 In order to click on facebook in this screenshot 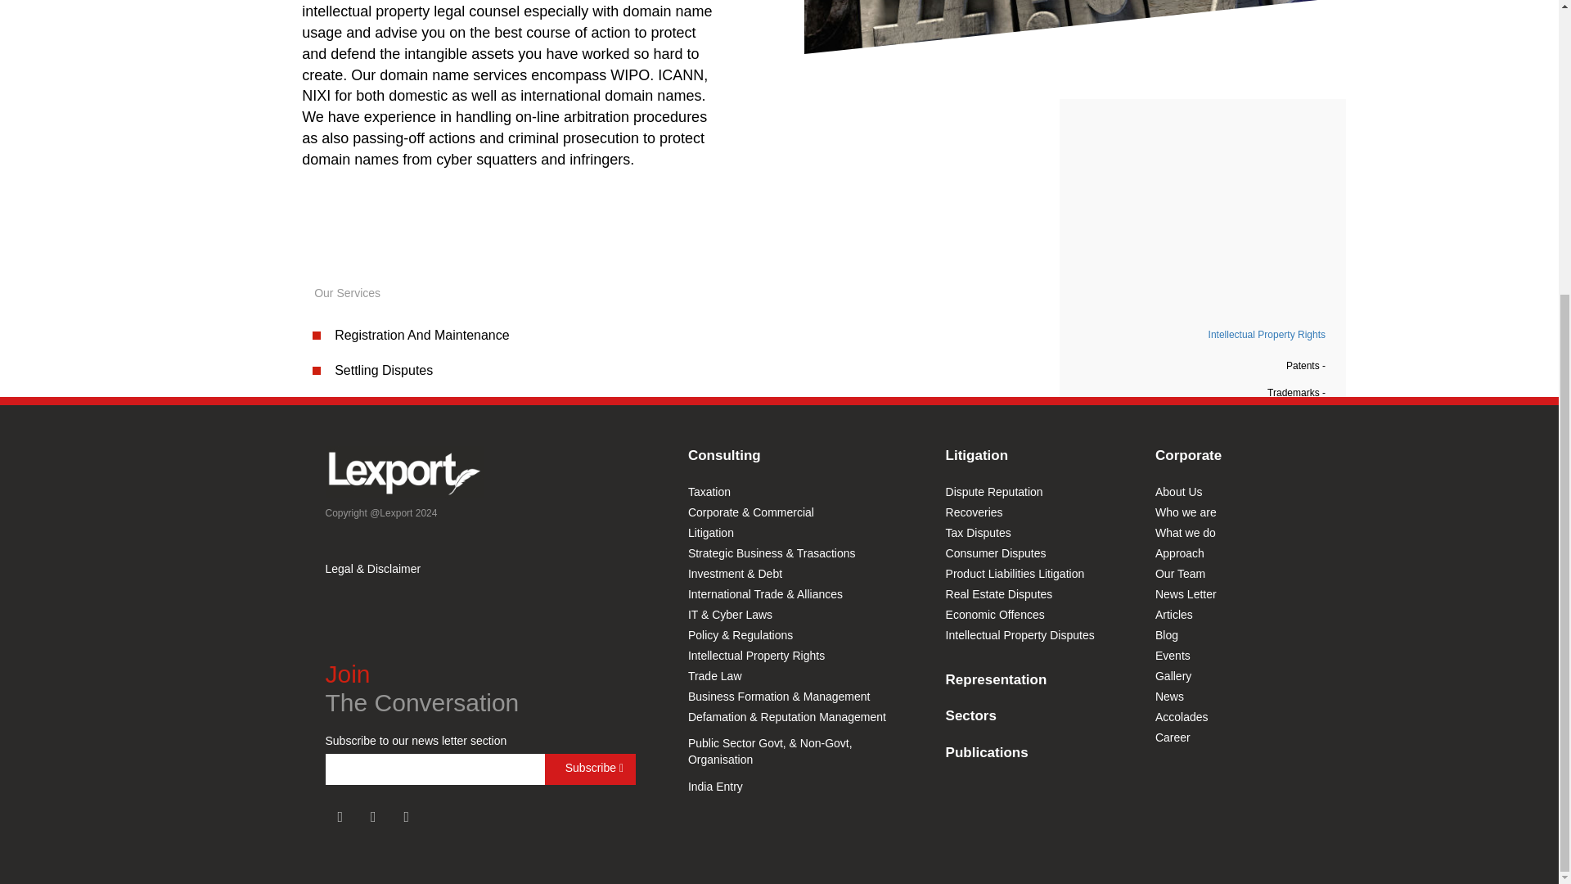, I will do `click(340, 817)`.